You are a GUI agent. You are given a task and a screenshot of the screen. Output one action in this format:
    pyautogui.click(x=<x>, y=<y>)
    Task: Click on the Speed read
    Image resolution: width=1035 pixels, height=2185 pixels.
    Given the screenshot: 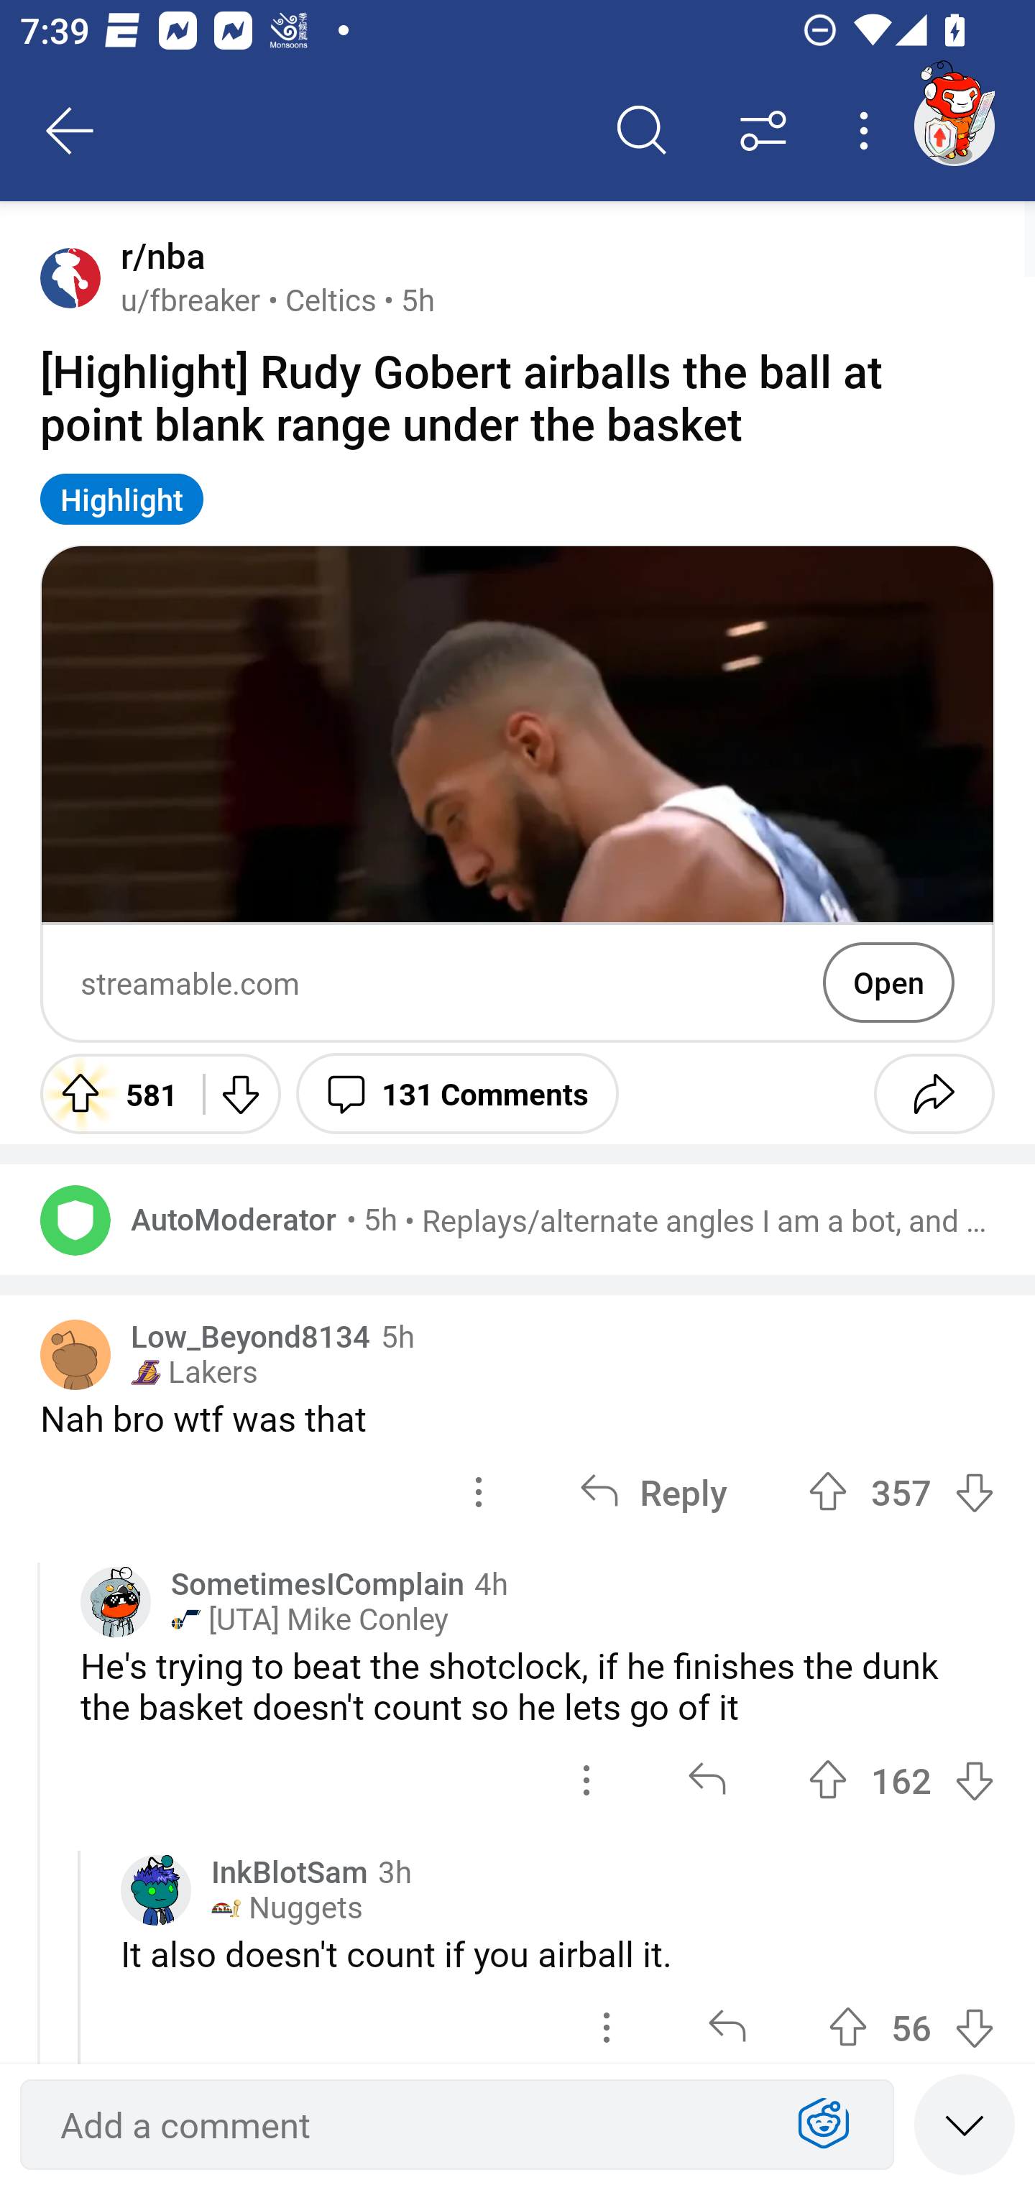 What is the action you would take?
    pyautogui.click(x=965, y=2123)
    